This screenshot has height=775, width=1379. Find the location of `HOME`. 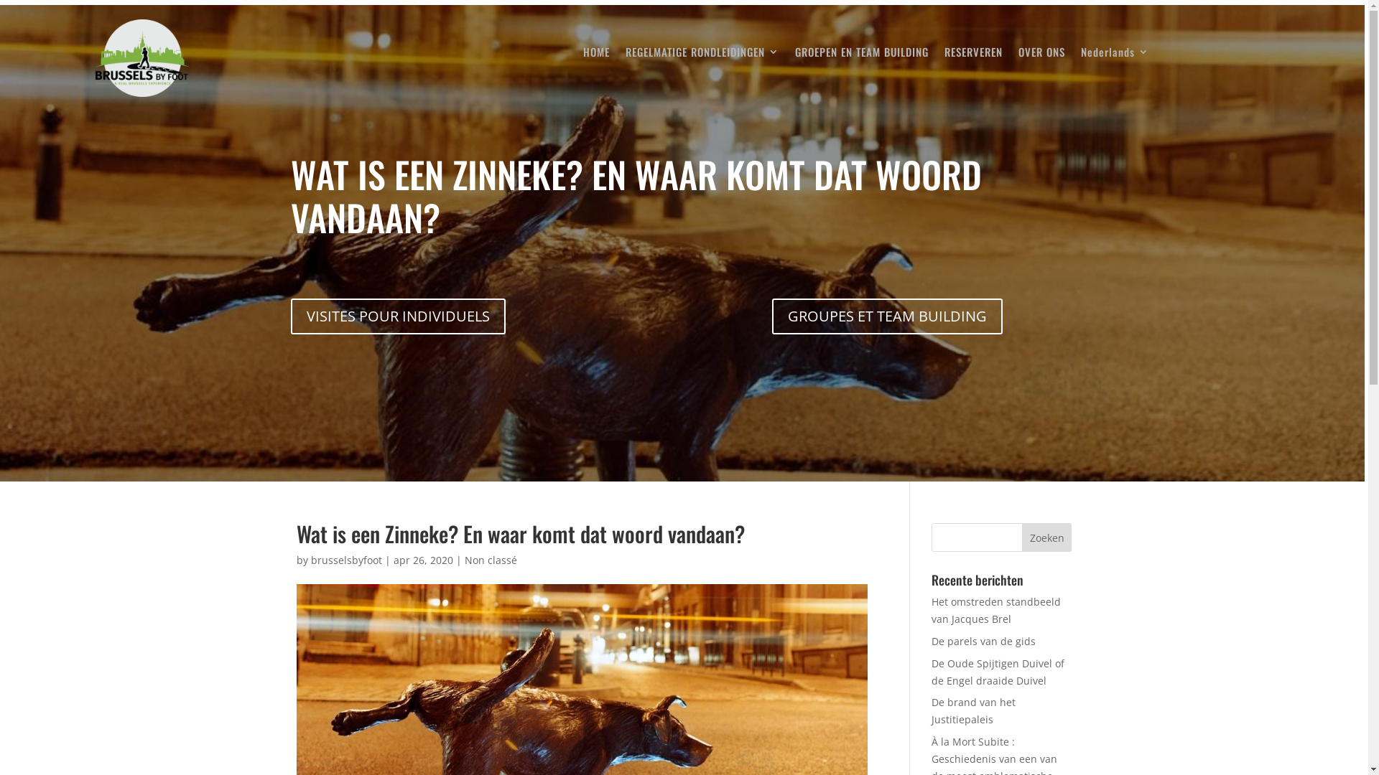

HOME is located at coordinates (596, 55).